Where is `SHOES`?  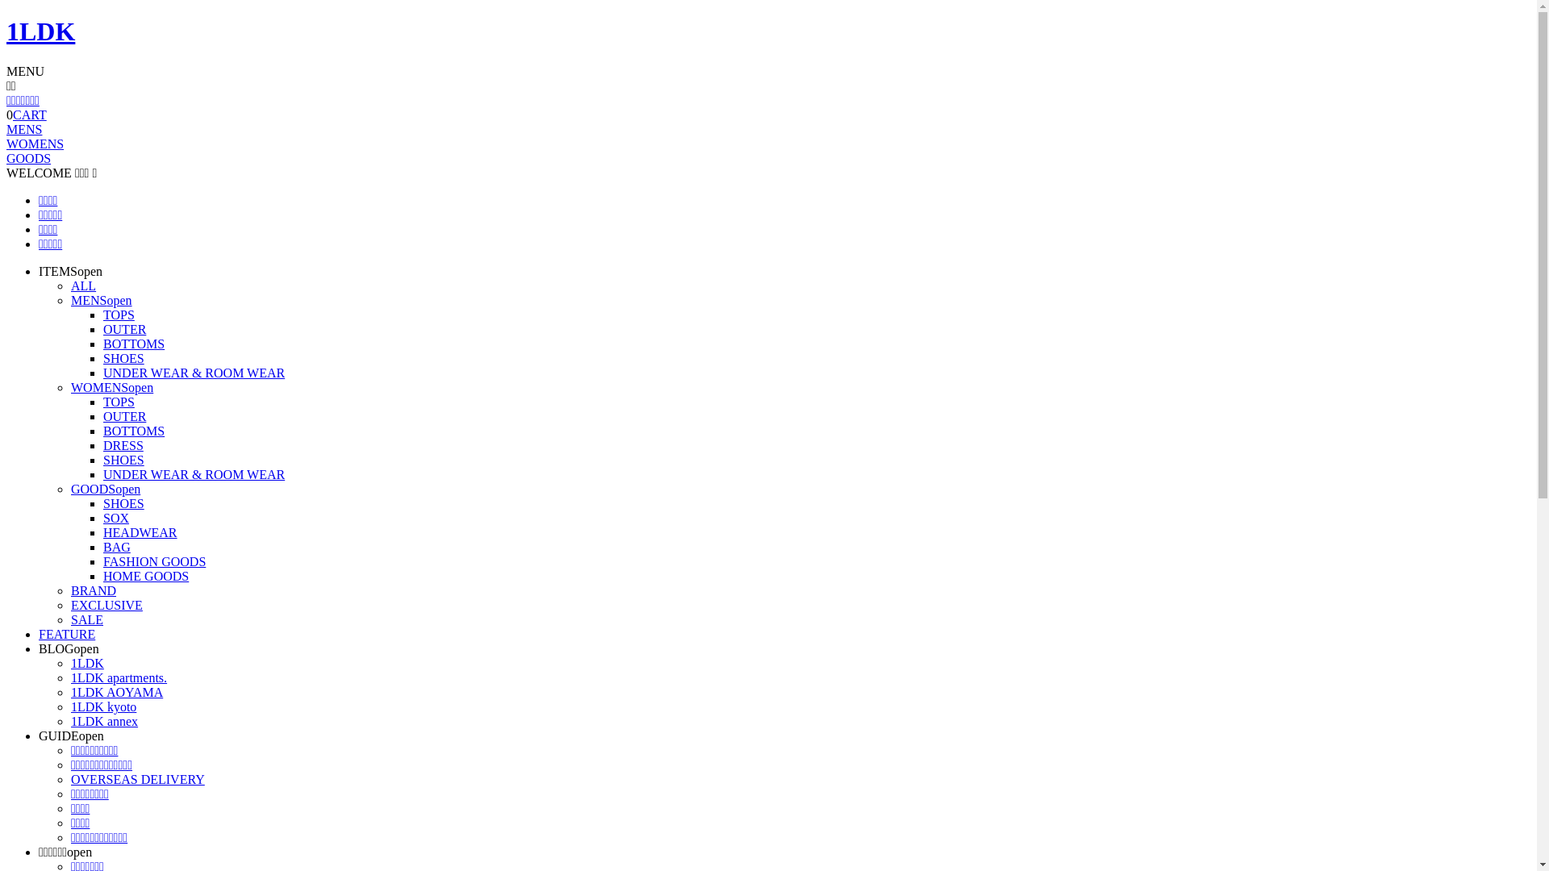 SHOES is located at coordinates (124, 503).